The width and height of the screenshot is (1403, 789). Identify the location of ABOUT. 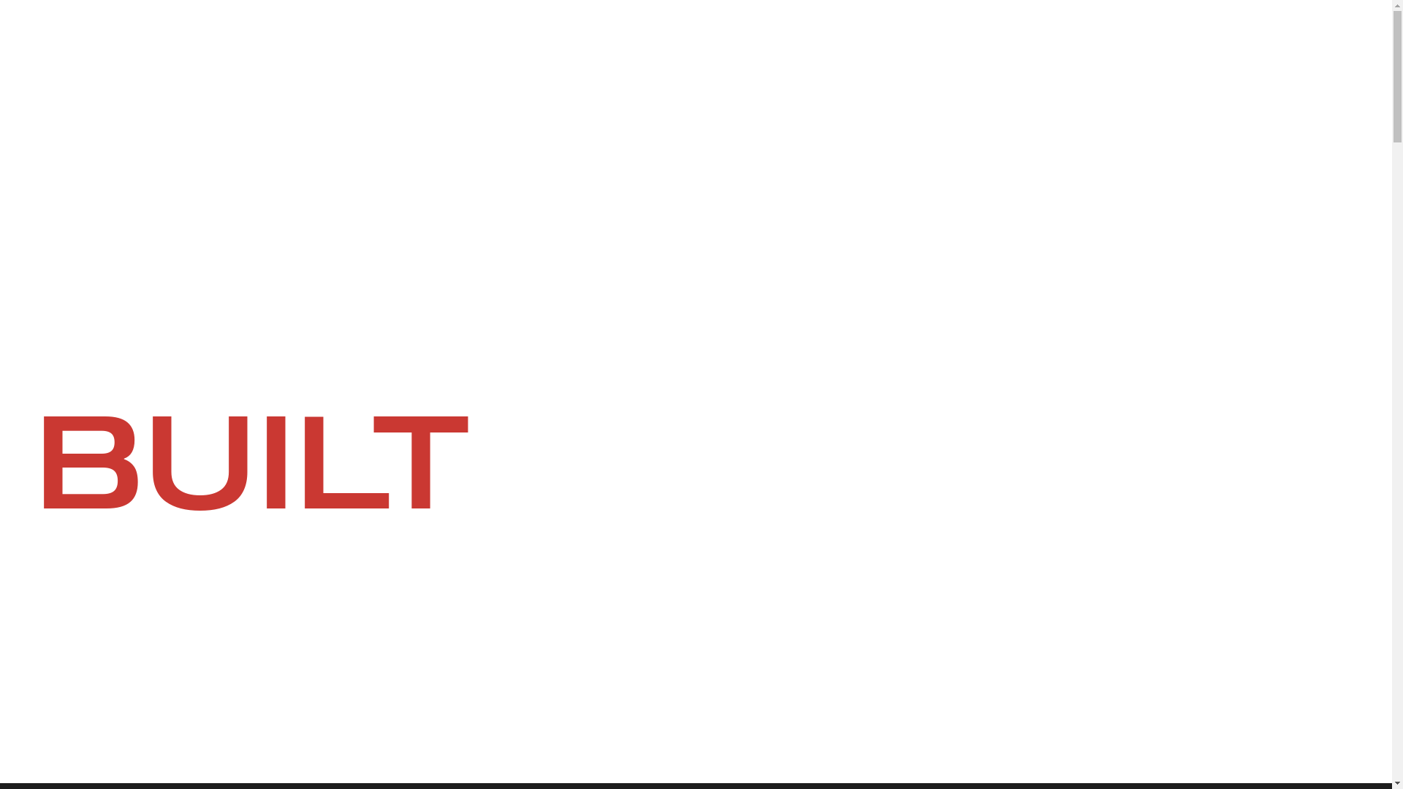
(1016, 41).